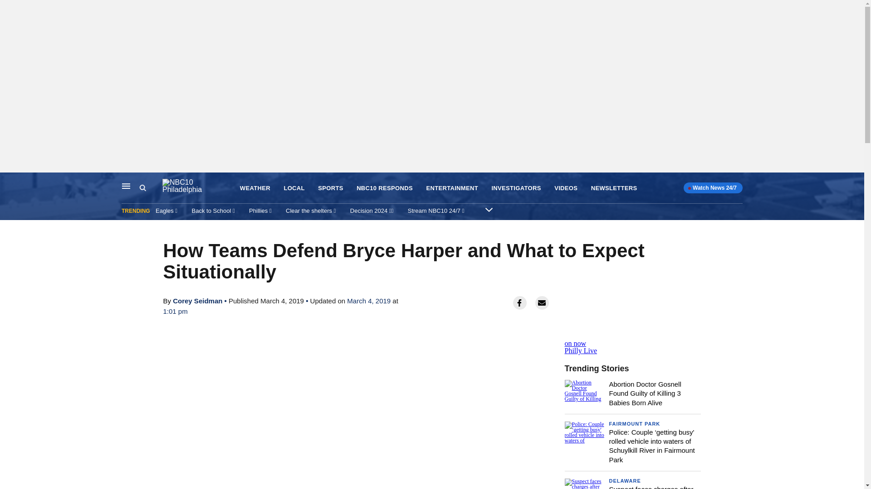  I want to click on DELAWARE, so click(624, 481).